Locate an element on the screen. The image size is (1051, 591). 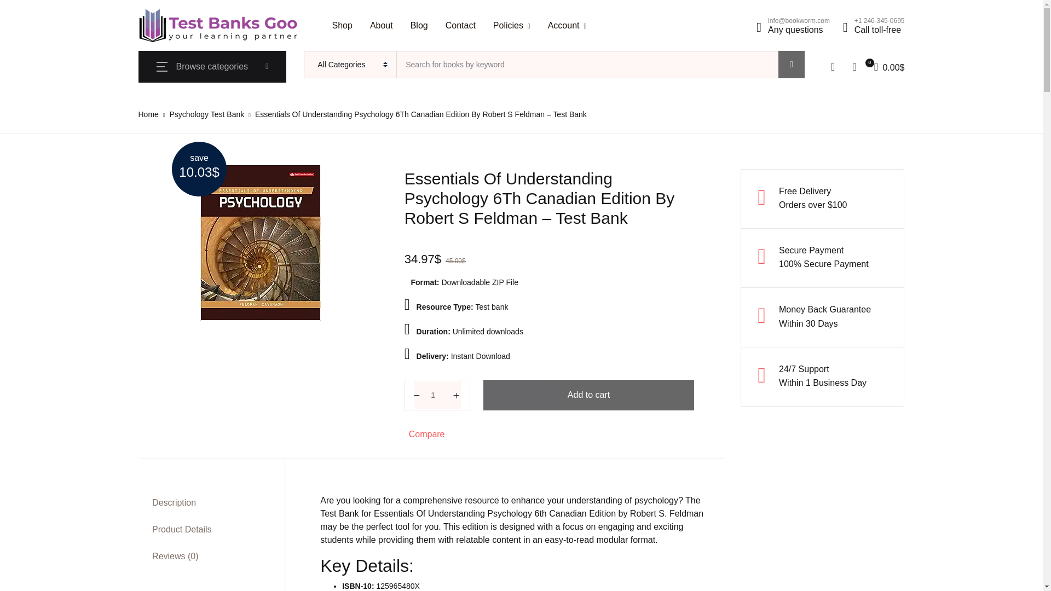
1 is located at coordinates (437, 395).